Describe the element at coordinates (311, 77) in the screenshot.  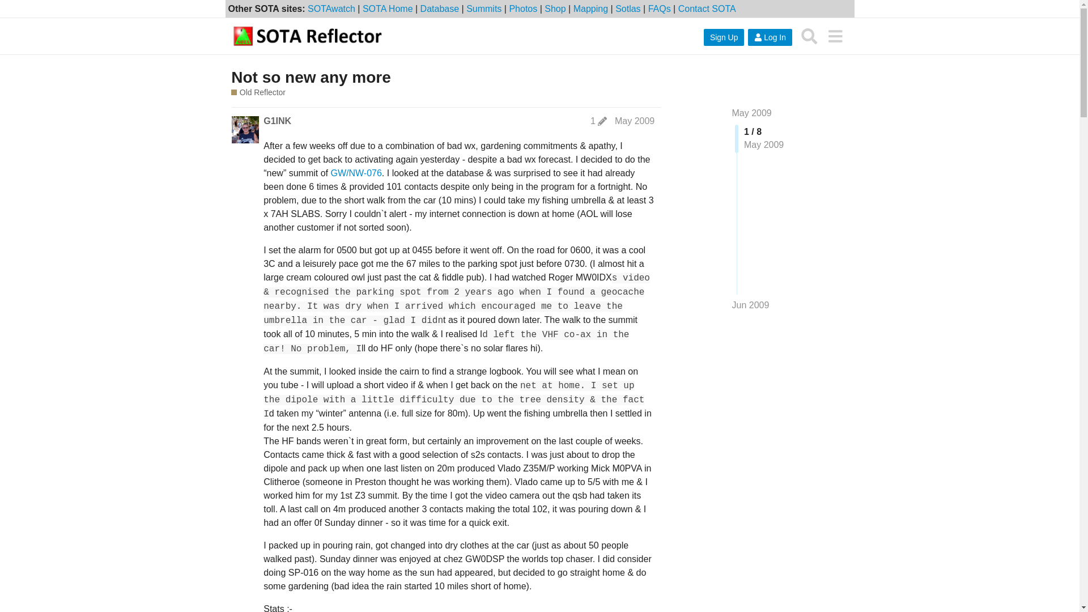
I see `Not so new any more` at that location.